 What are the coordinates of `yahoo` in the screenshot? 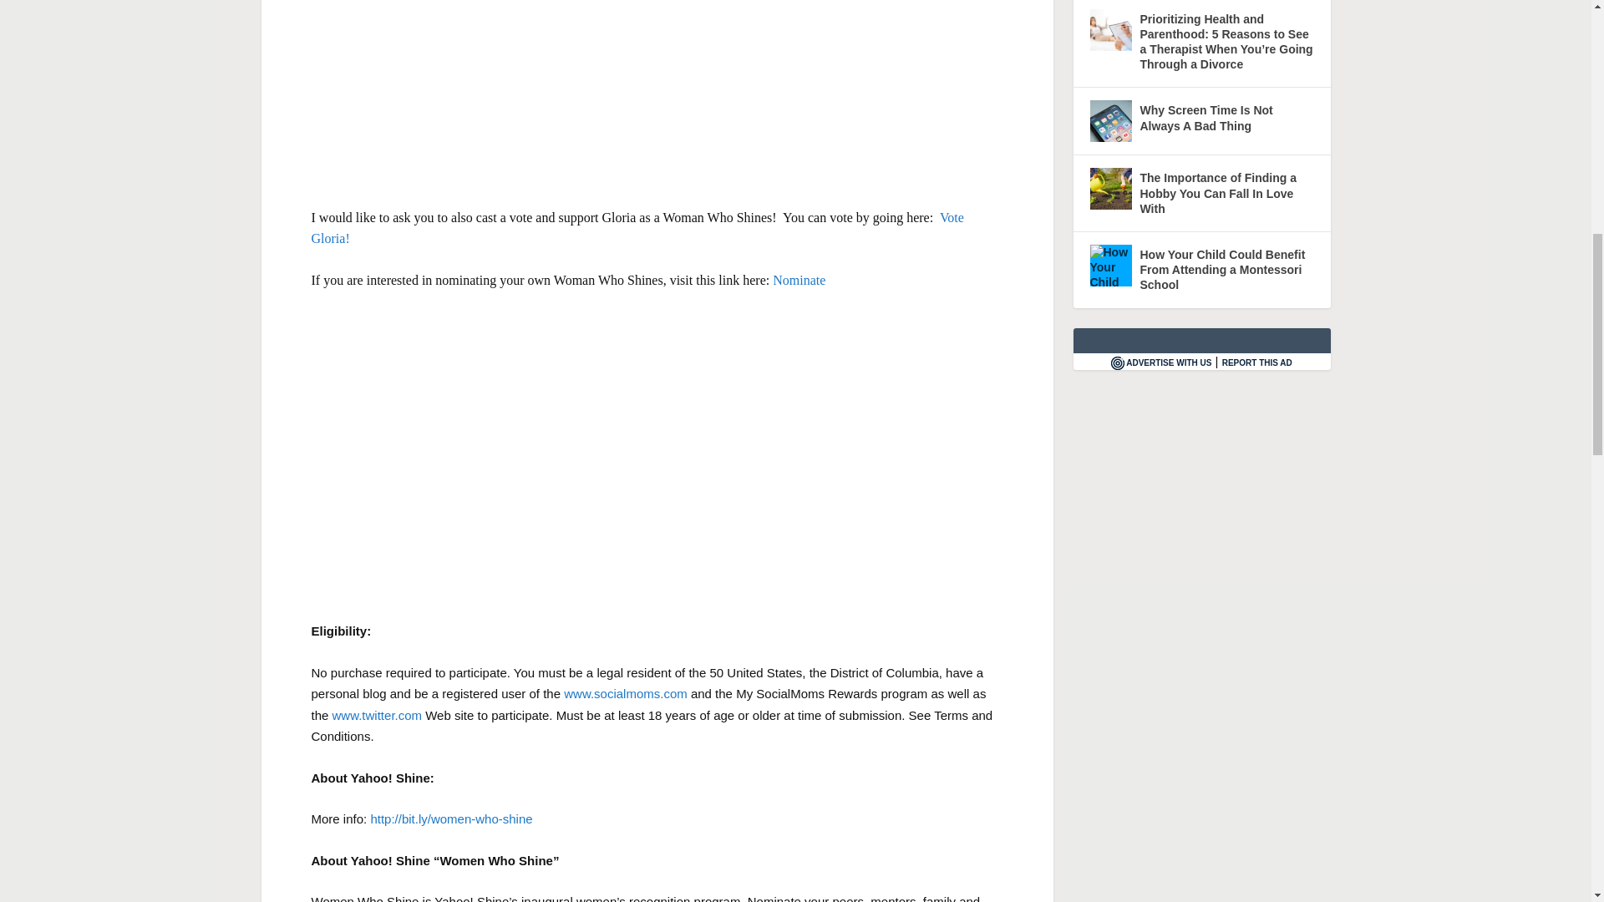 It's located at (657, 94).